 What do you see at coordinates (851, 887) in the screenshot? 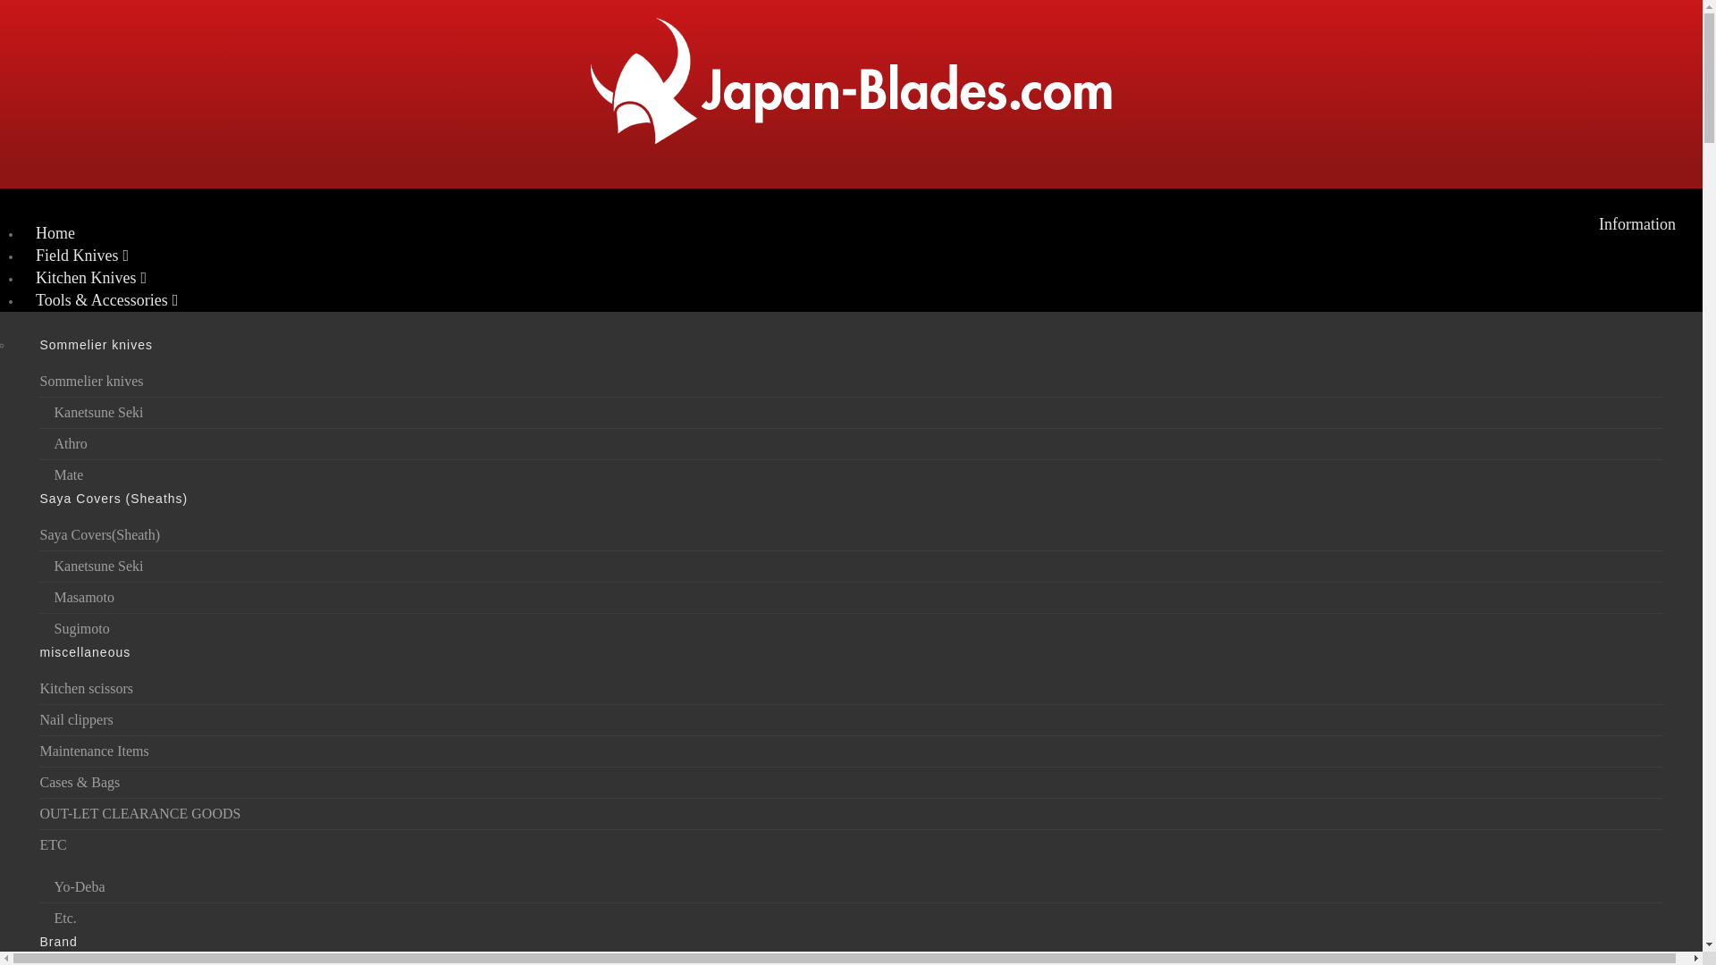
I see `Yo-Deba` at bounding box center [851, 887].